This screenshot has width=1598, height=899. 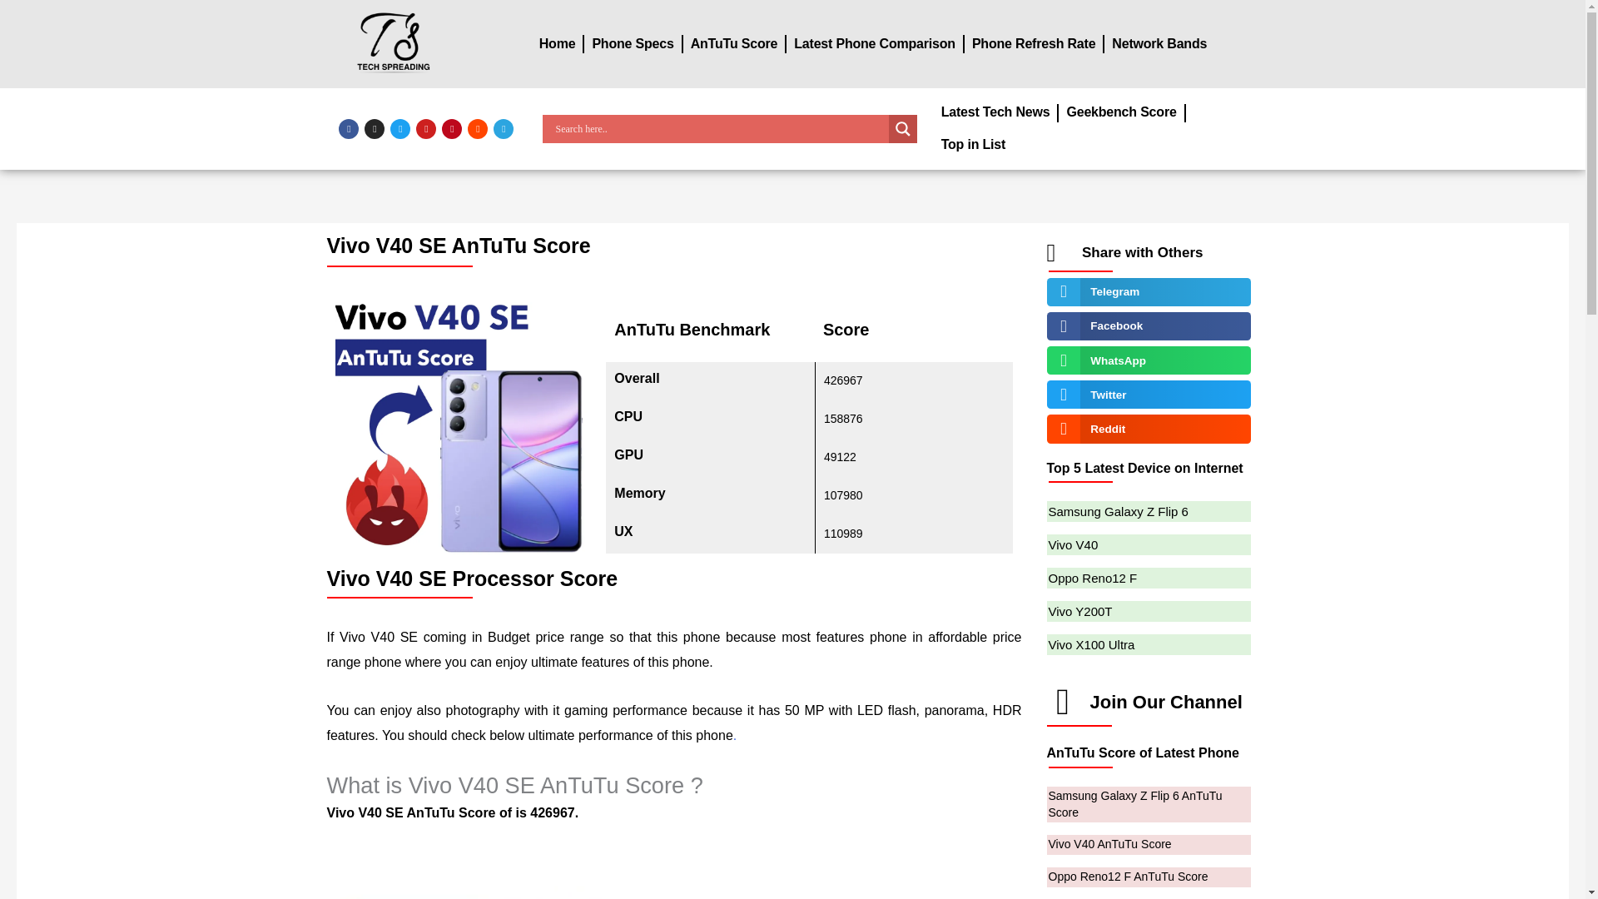 I want to click on Youtube, so click(x=426, y=128).